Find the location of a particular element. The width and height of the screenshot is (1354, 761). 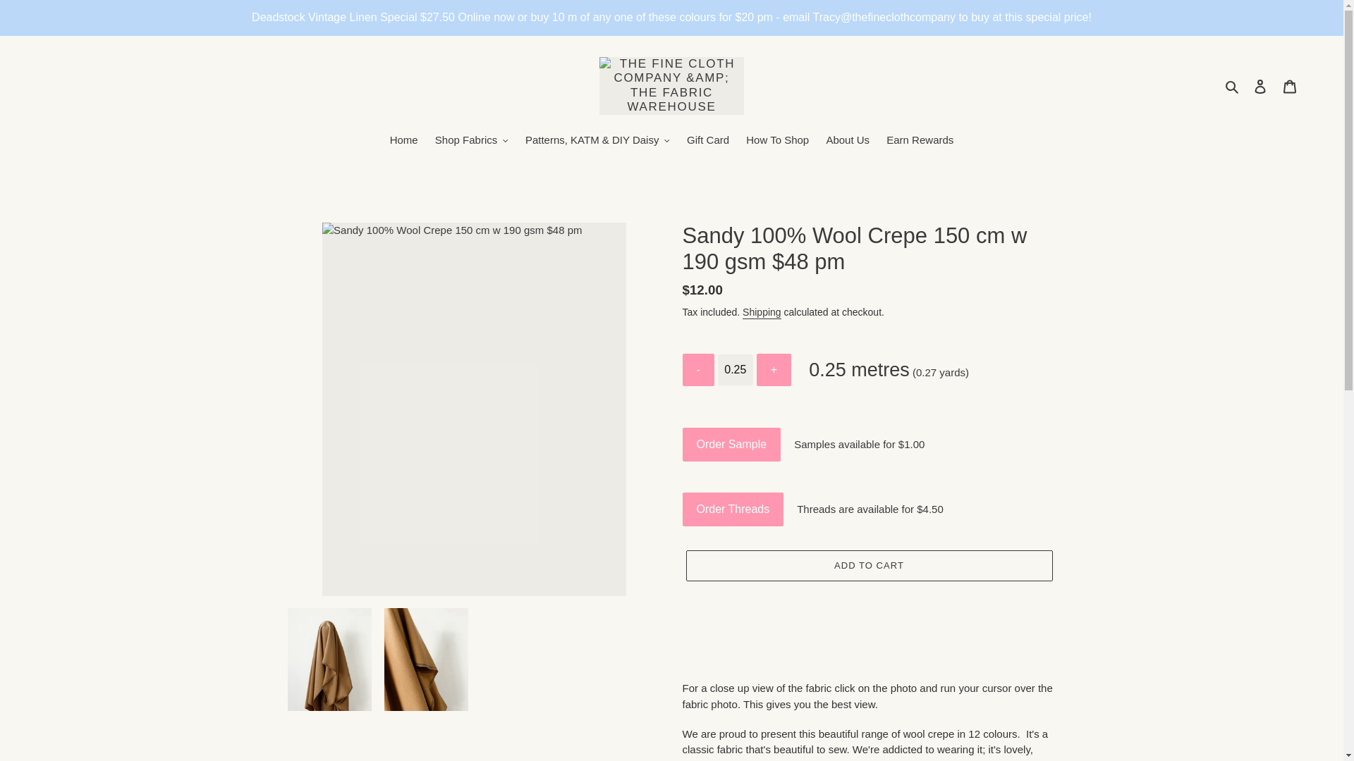

Cart is located at coordinates (1290, 86).